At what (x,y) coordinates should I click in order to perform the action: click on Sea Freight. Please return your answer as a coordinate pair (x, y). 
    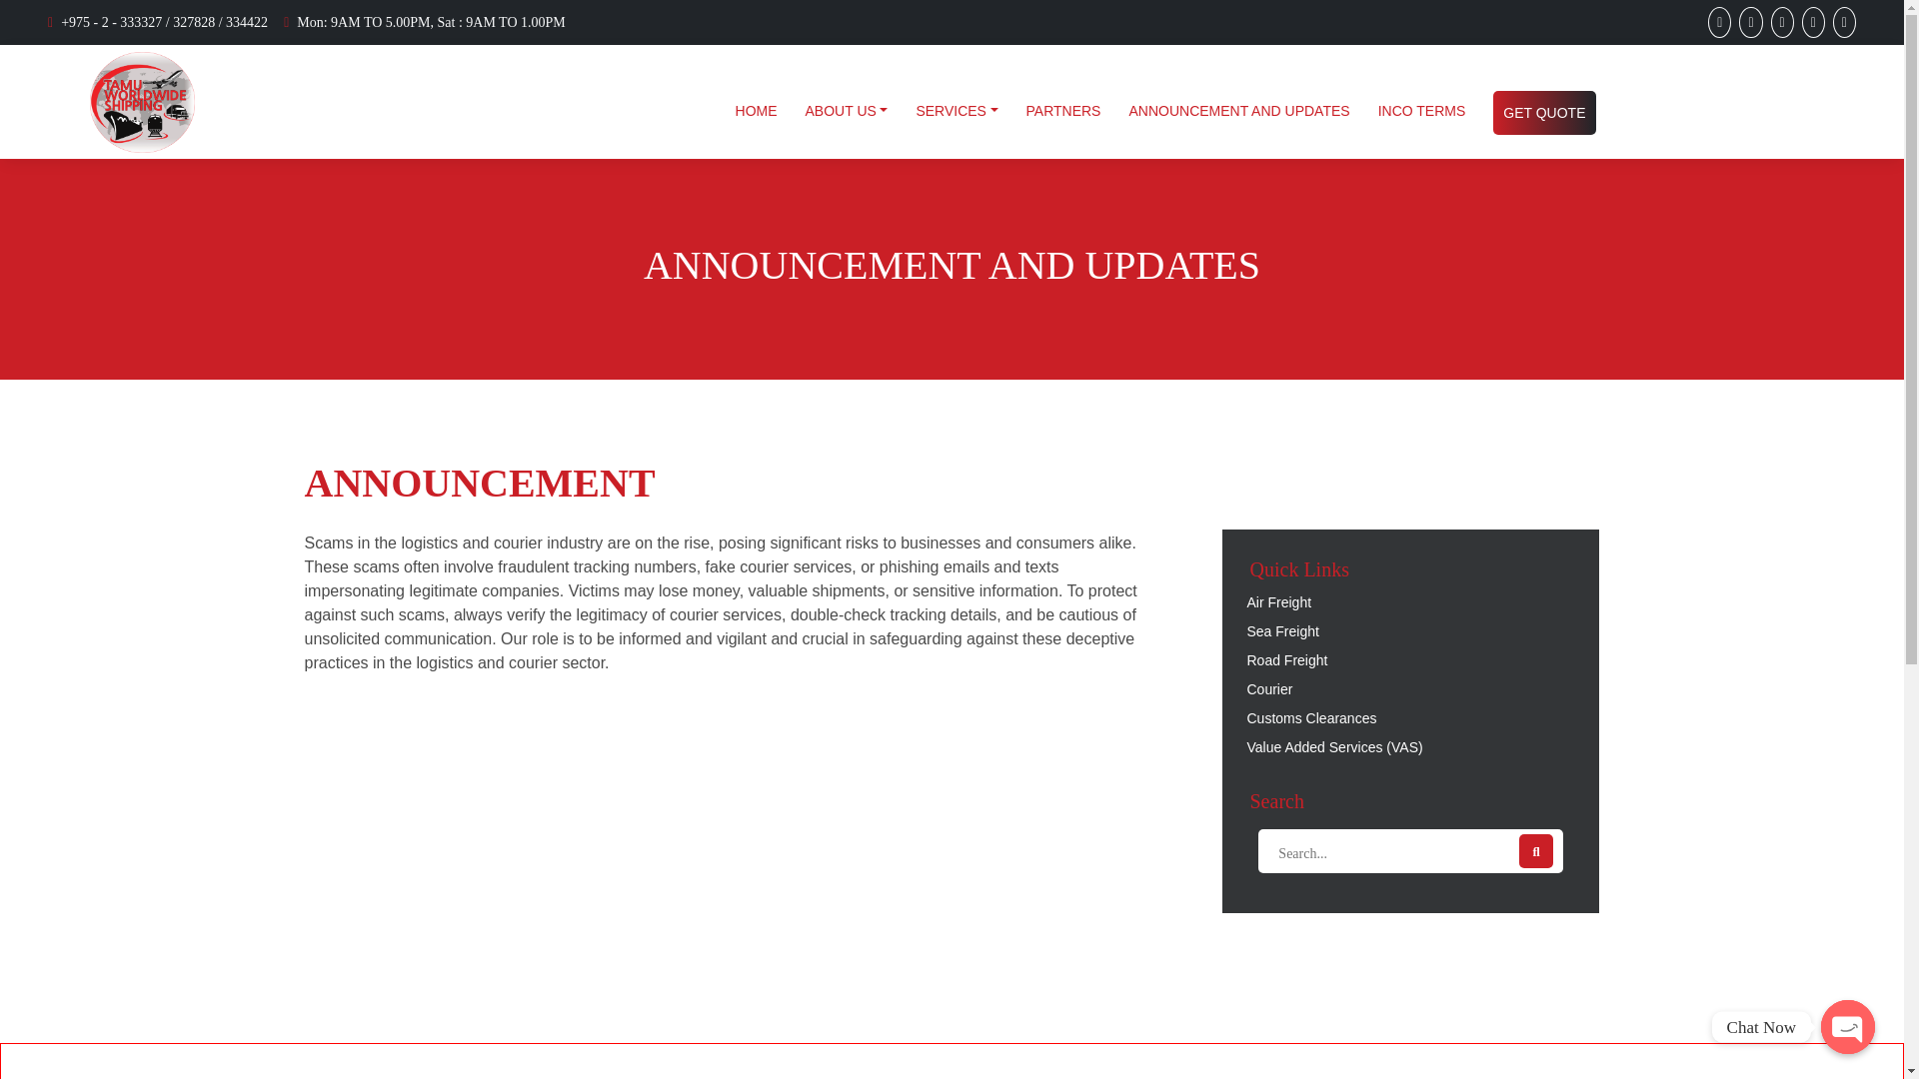
    Looking at the image, I should click on (1409, 630).